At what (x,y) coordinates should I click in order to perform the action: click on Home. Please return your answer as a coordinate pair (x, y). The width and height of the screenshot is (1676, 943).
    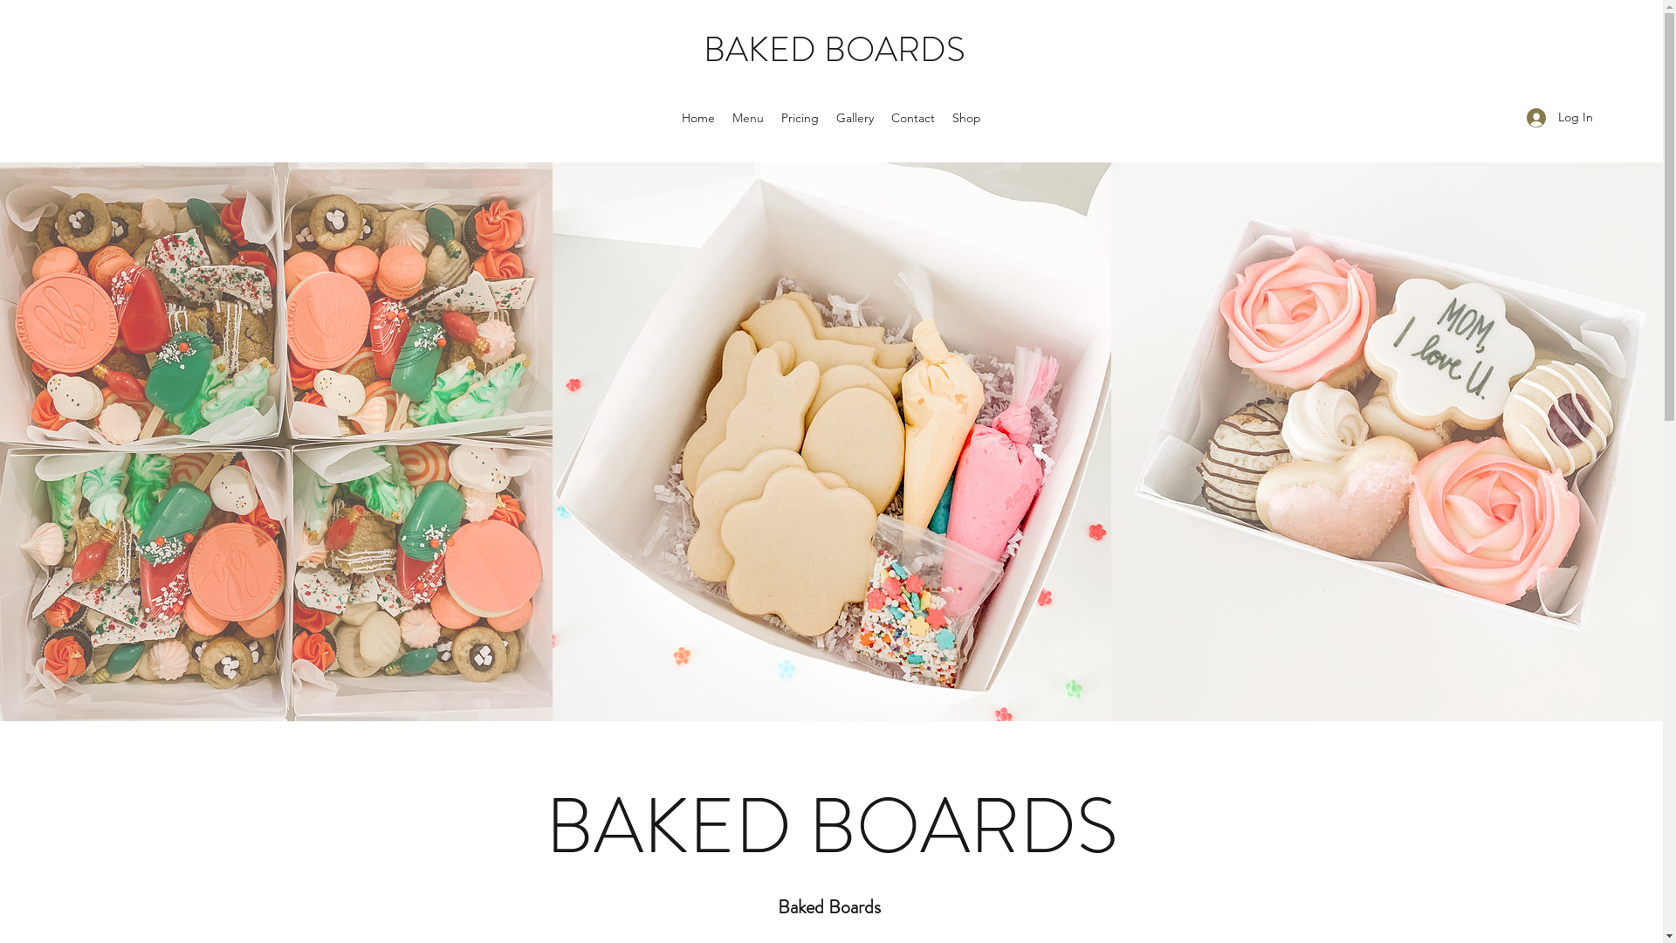
    Looking at the image, I should click on (698, 118).